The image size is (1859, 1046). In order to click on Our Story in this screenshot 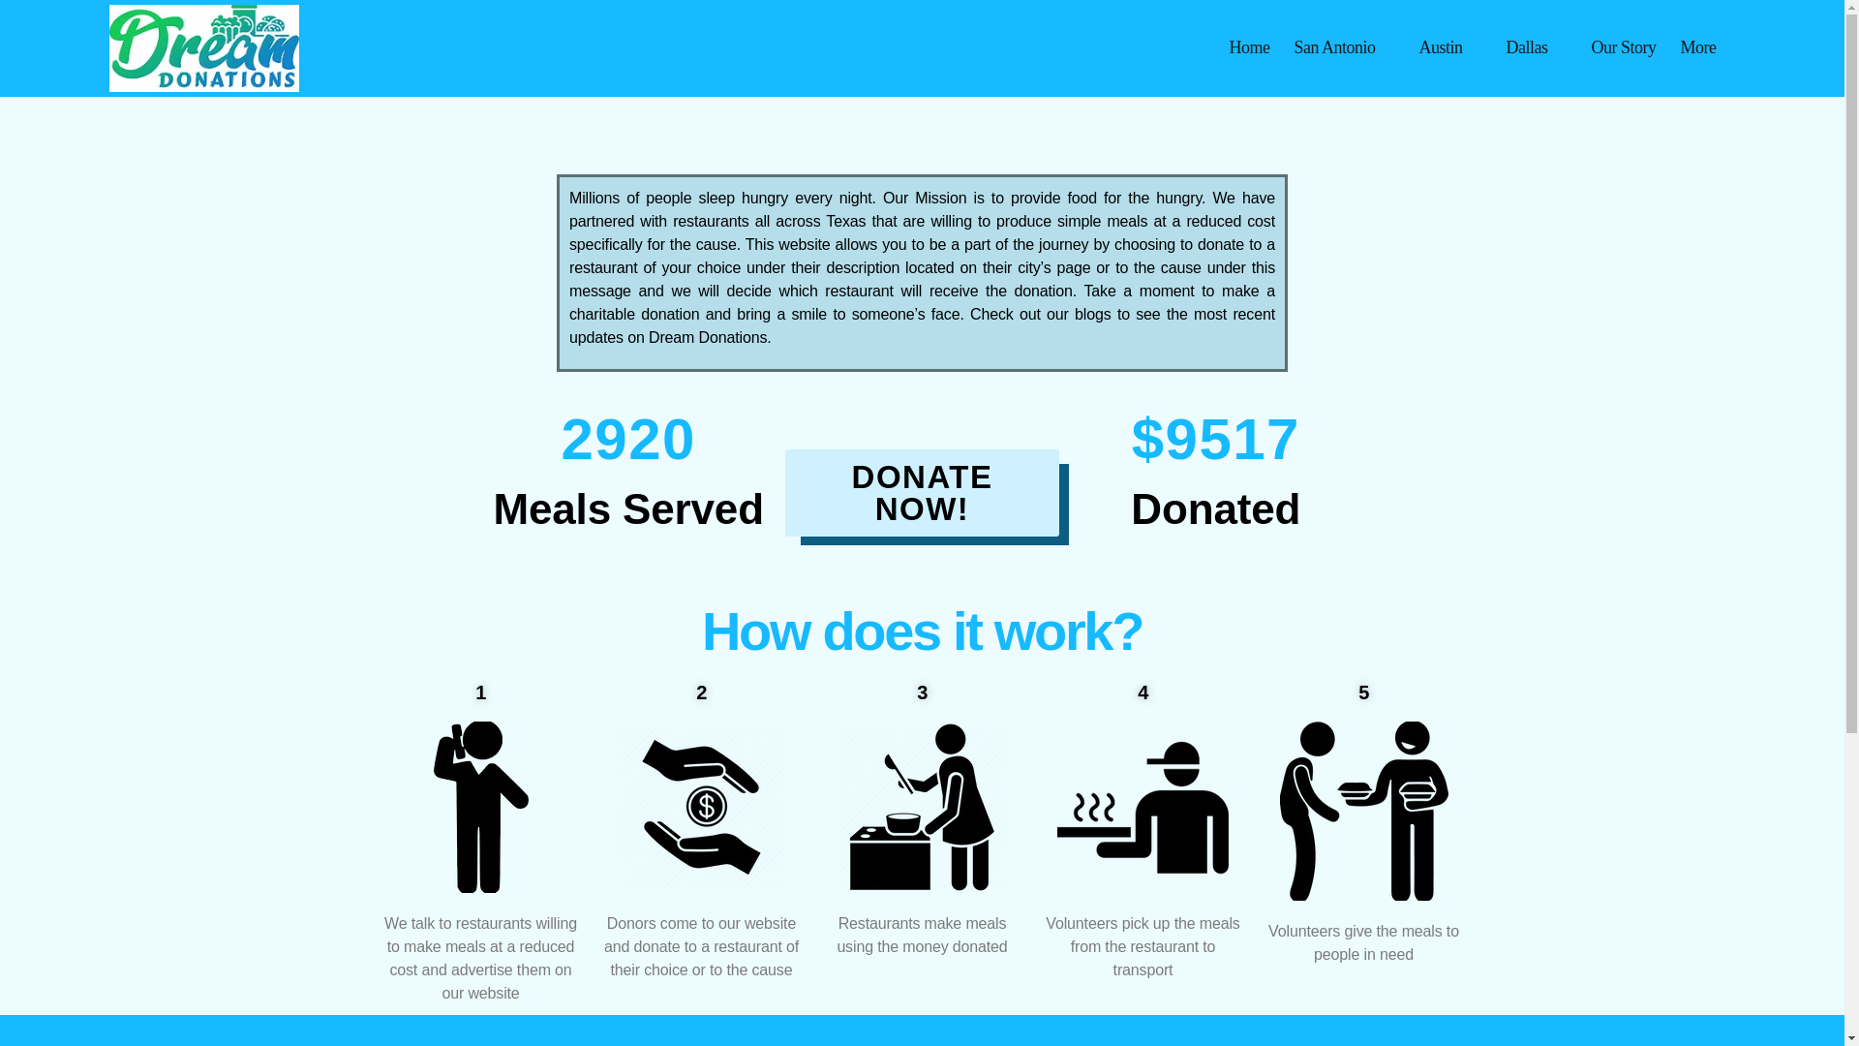, I will do `click(1623, 47)`.